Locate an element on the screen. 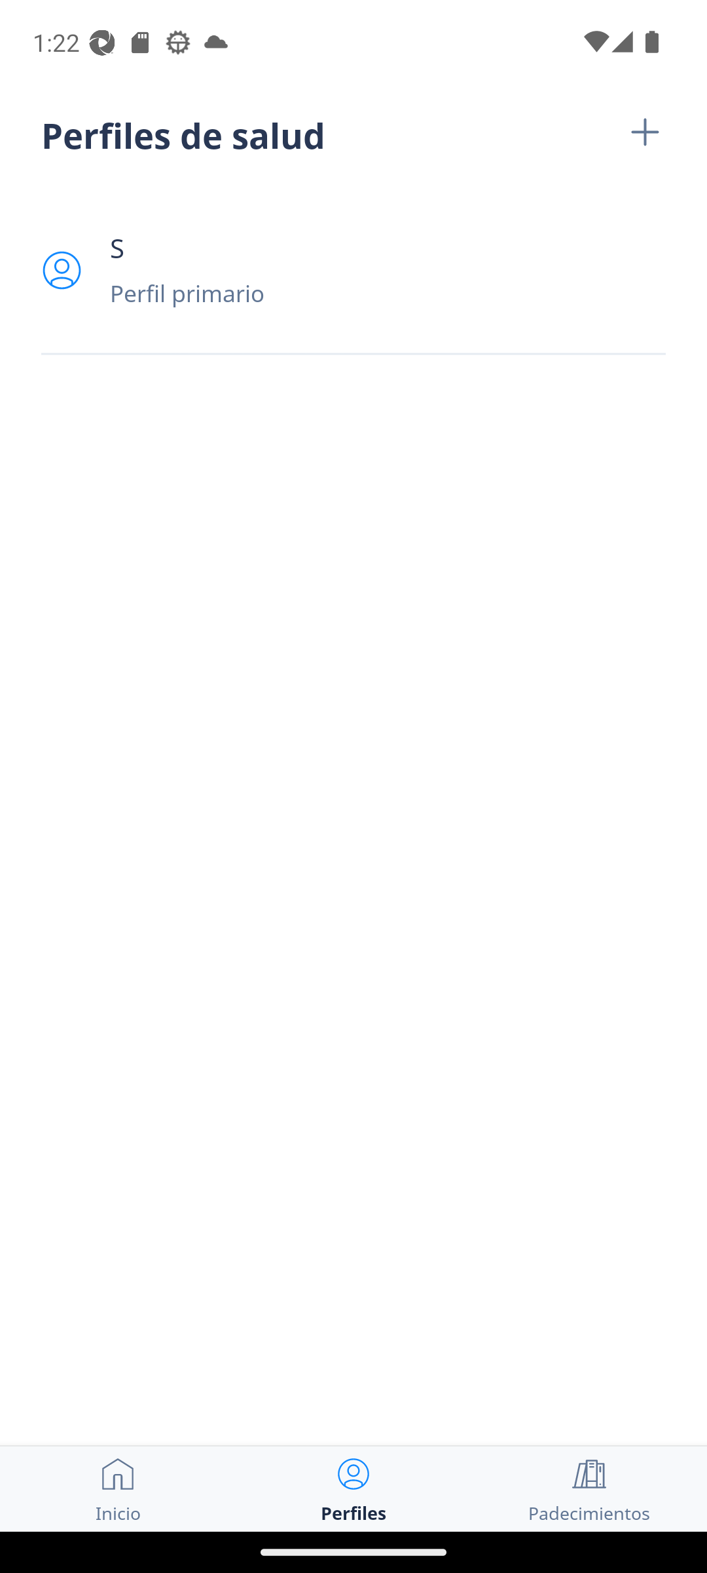 The width and height of the screenshot is (707, 1573). Padecimientos is located at coordinates (589, 1489).